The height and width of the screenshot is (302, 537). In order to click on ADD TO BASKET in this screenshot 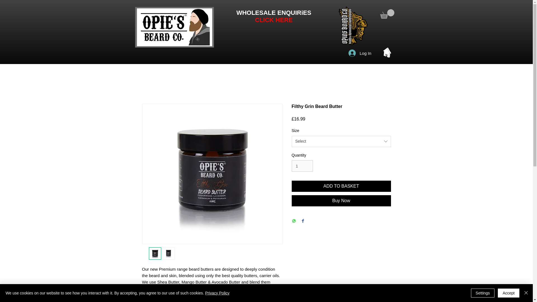, I will do `click(341, 186)`.